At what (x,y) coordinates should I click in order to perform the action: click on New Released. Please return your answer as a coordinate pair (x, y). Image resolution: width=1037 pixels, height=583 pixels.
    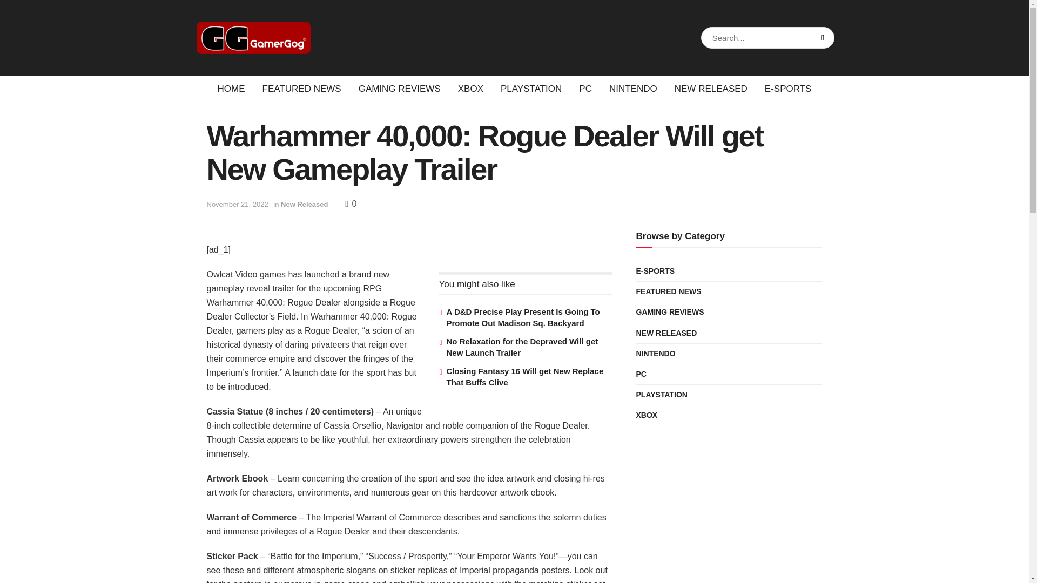
    Looking at the image, I should click on (304, 204).